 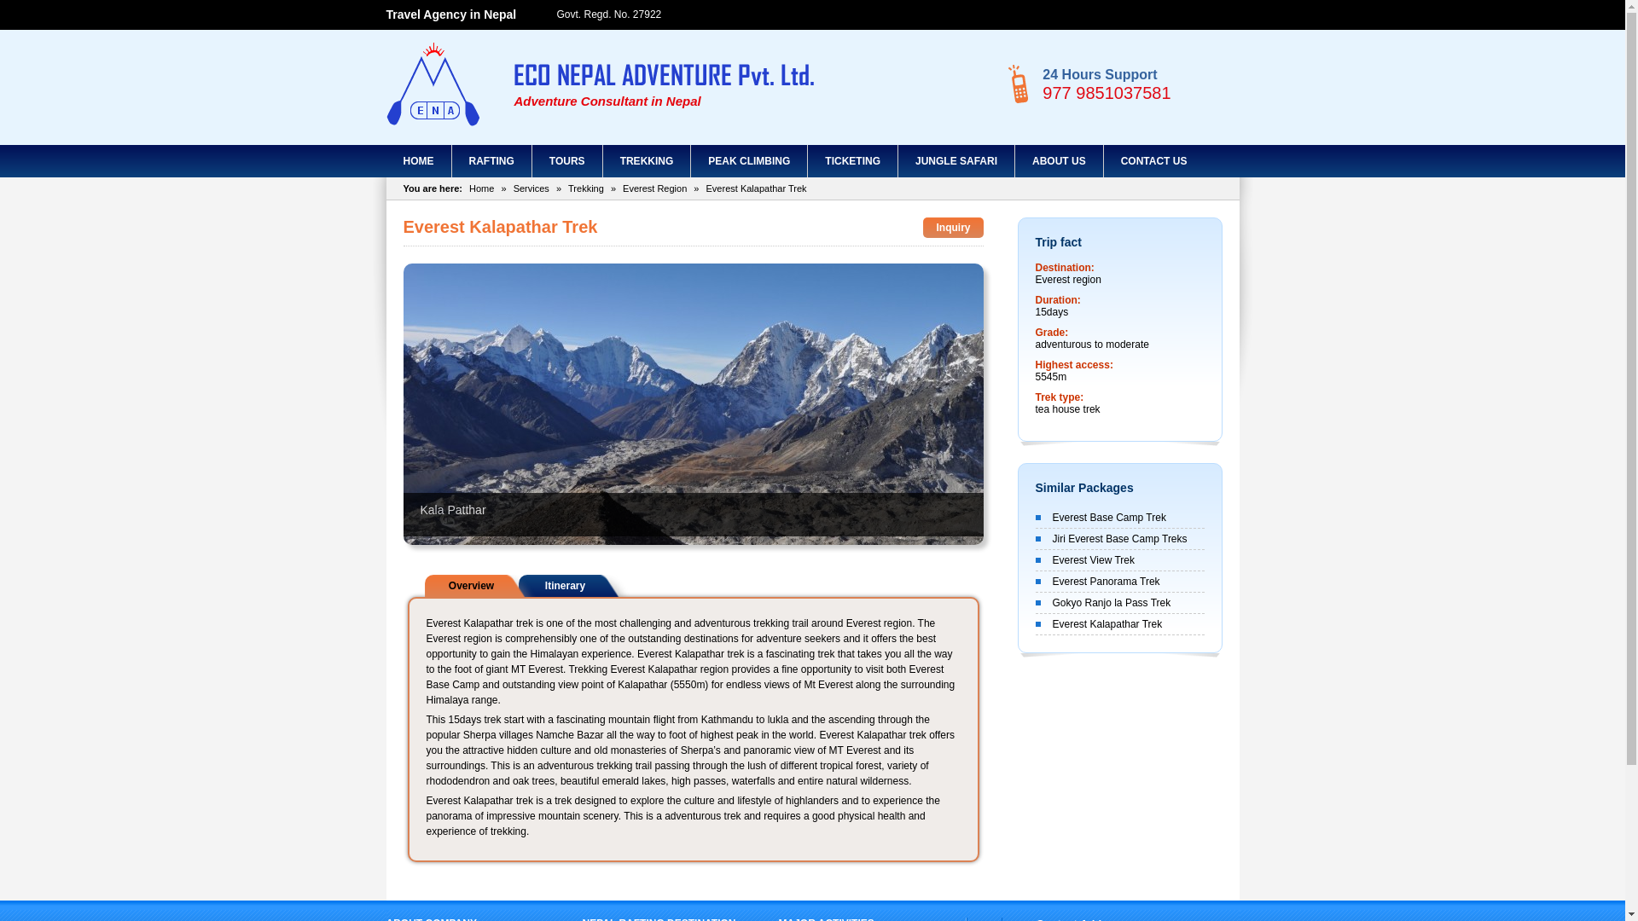 What do you see at coordinates (1059, 160) in the screenshot?
I see `ABOUT US` at bounding box center [1059, 160].